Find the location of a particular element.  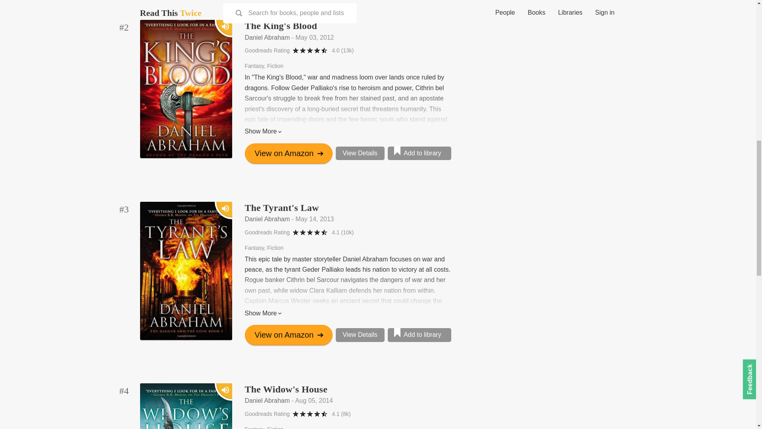

Add to library is located at coordinates (419, 153).